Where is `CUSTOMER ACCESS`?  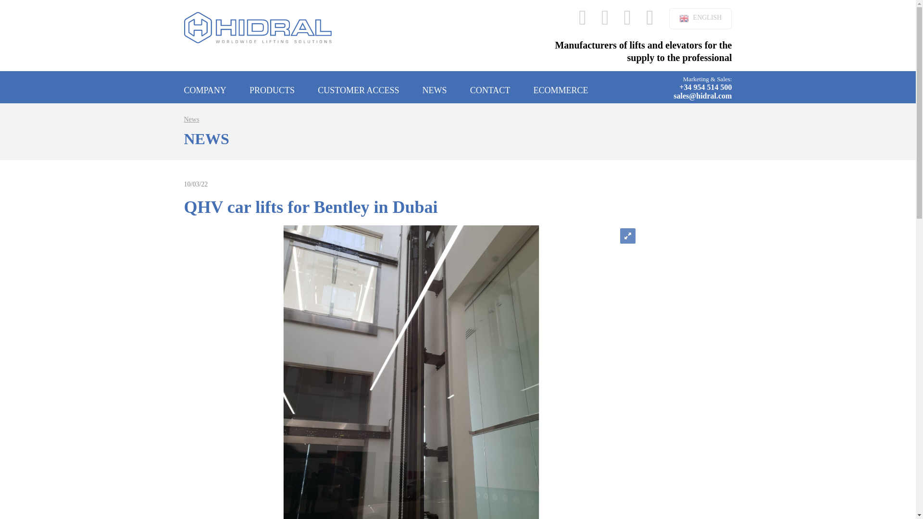 CUSTOMER ACCESS is located at coordinates (358, 86).